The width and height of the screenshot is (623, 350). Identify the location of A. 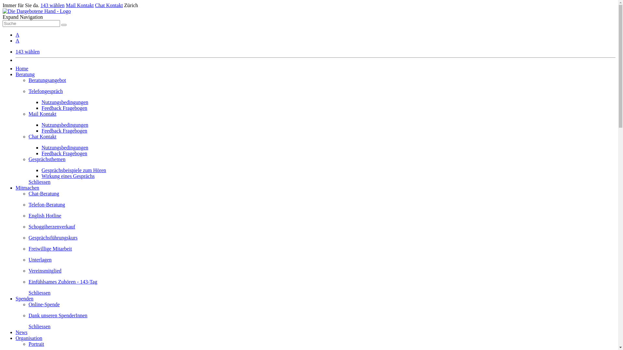
(18, 35).